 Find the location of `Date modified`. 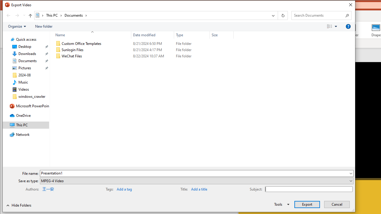

Date modified is located at coordinates (152, 35).